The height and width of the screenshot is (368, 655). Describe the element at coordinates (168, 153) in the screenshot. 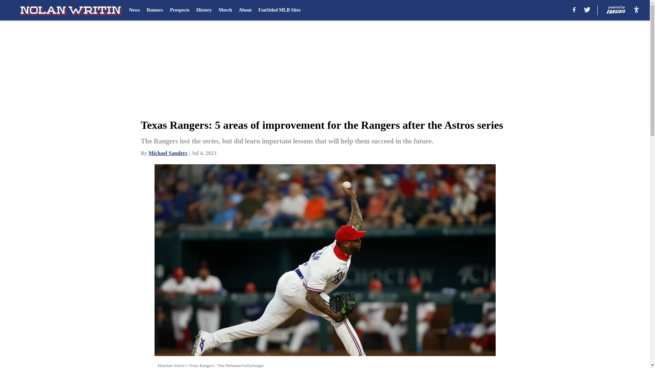

I see `Michael Sanders` at that location.